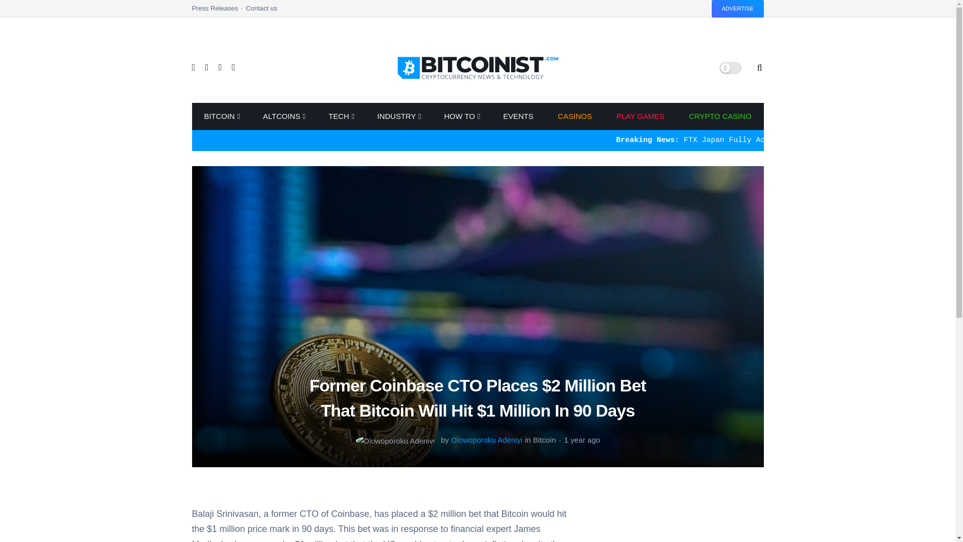  I want to click on INDUSTRY, so click(398, 116).